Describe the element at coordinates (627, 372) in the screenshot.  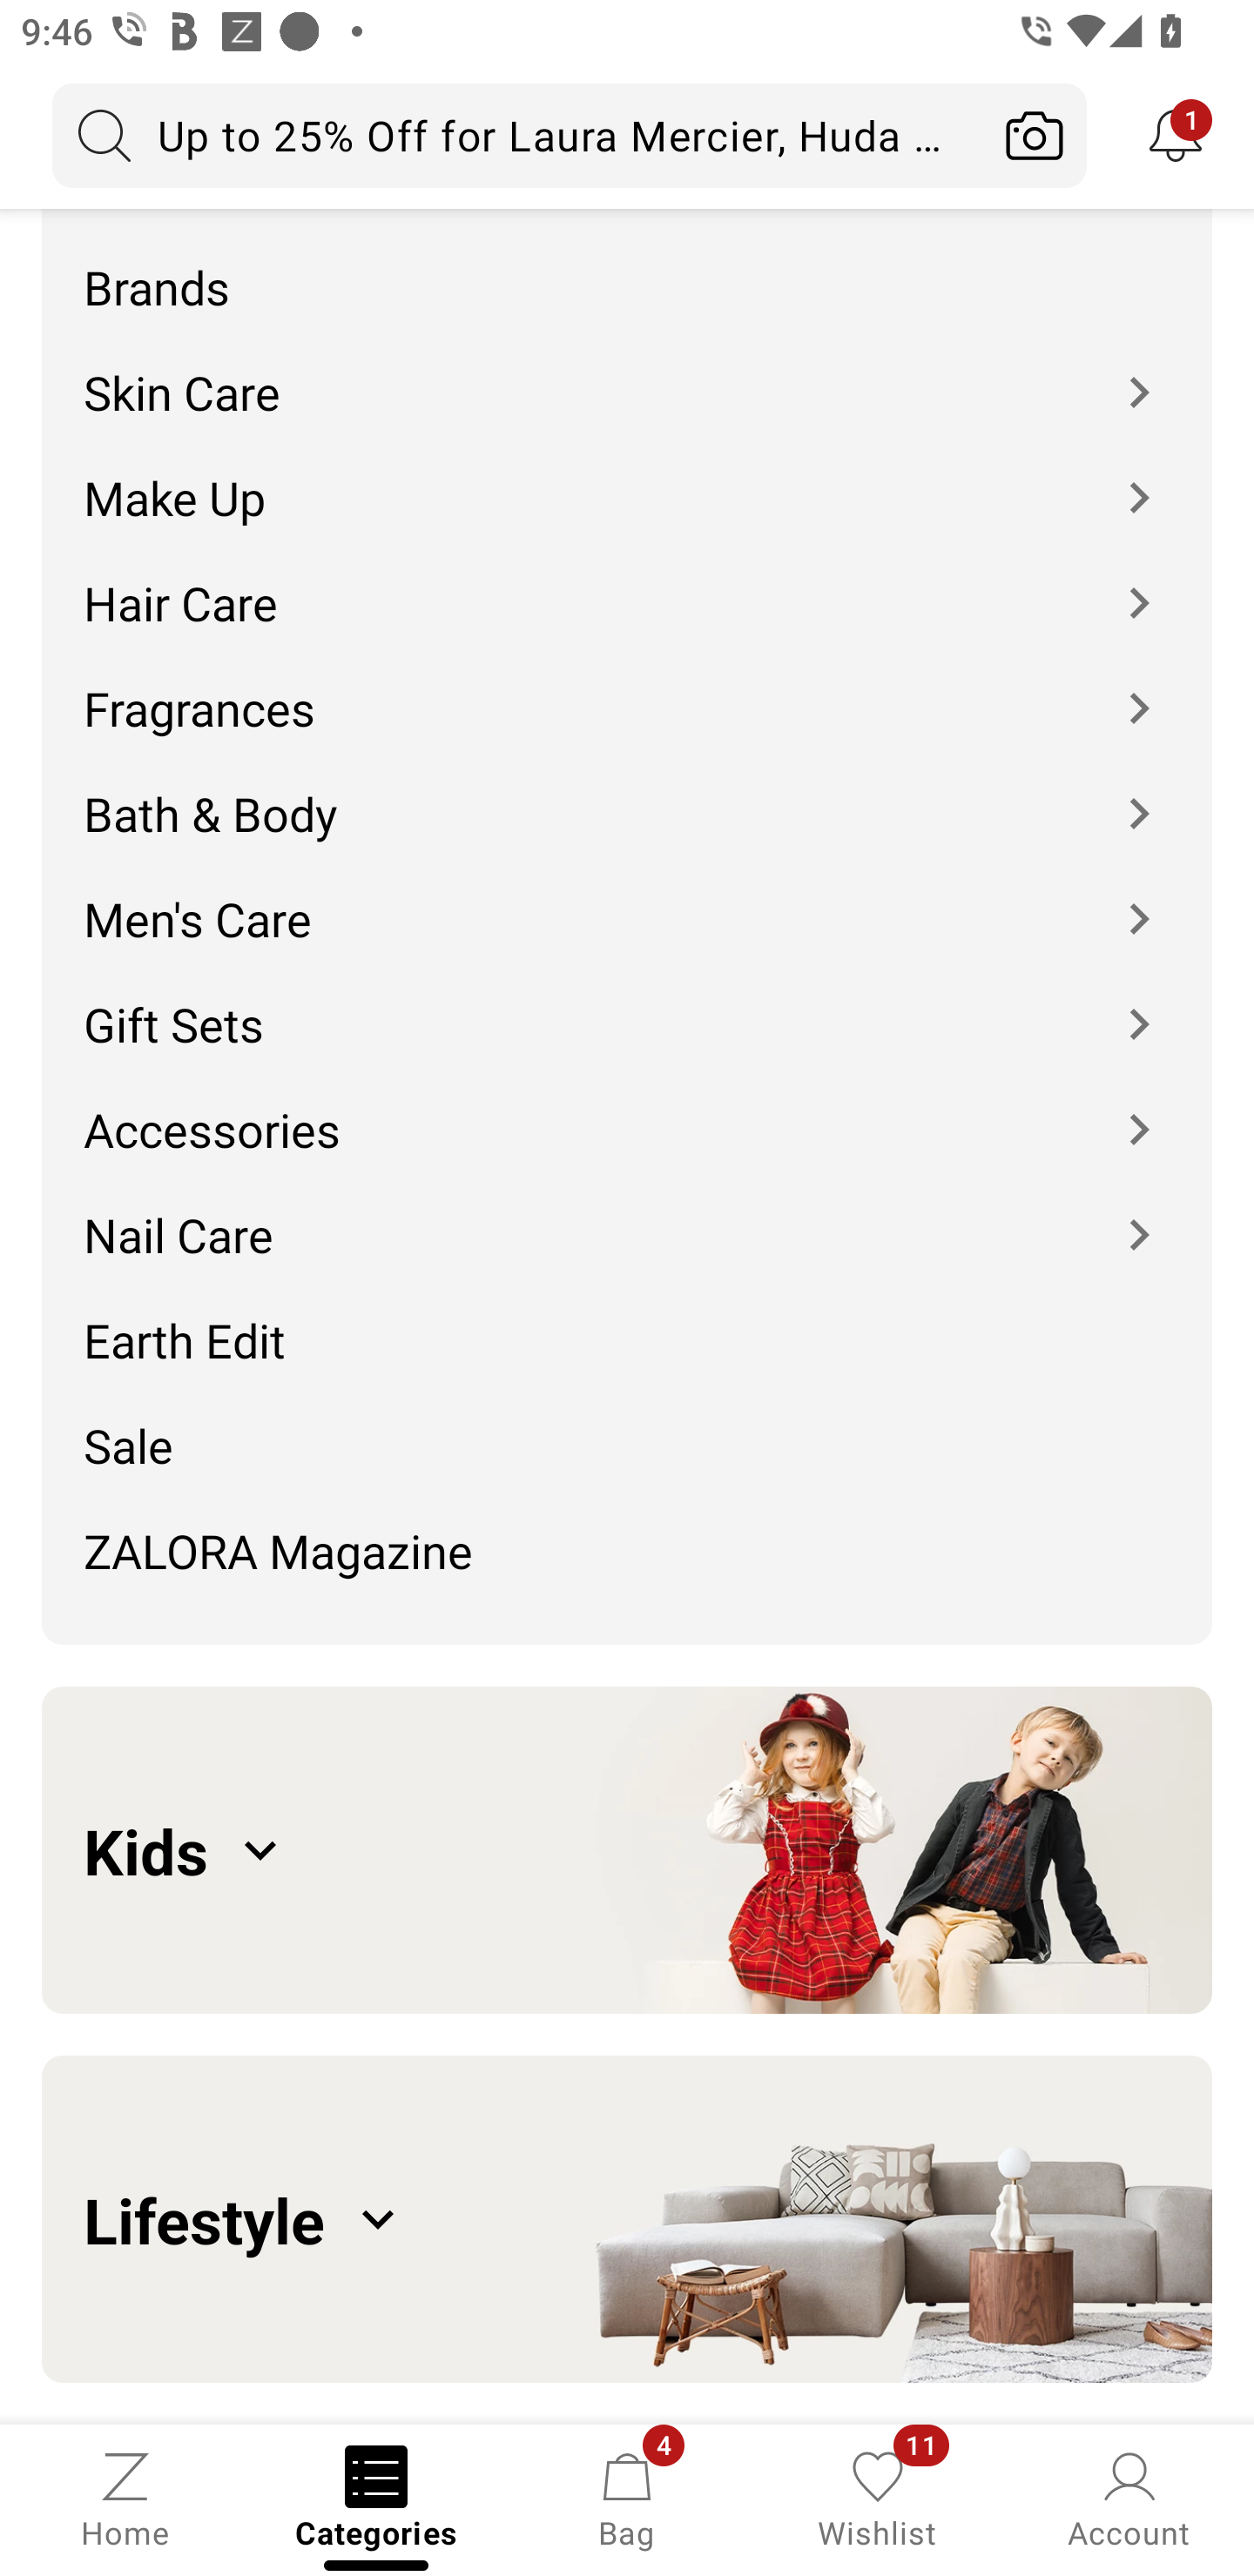
I see `Skin Care` at that location.